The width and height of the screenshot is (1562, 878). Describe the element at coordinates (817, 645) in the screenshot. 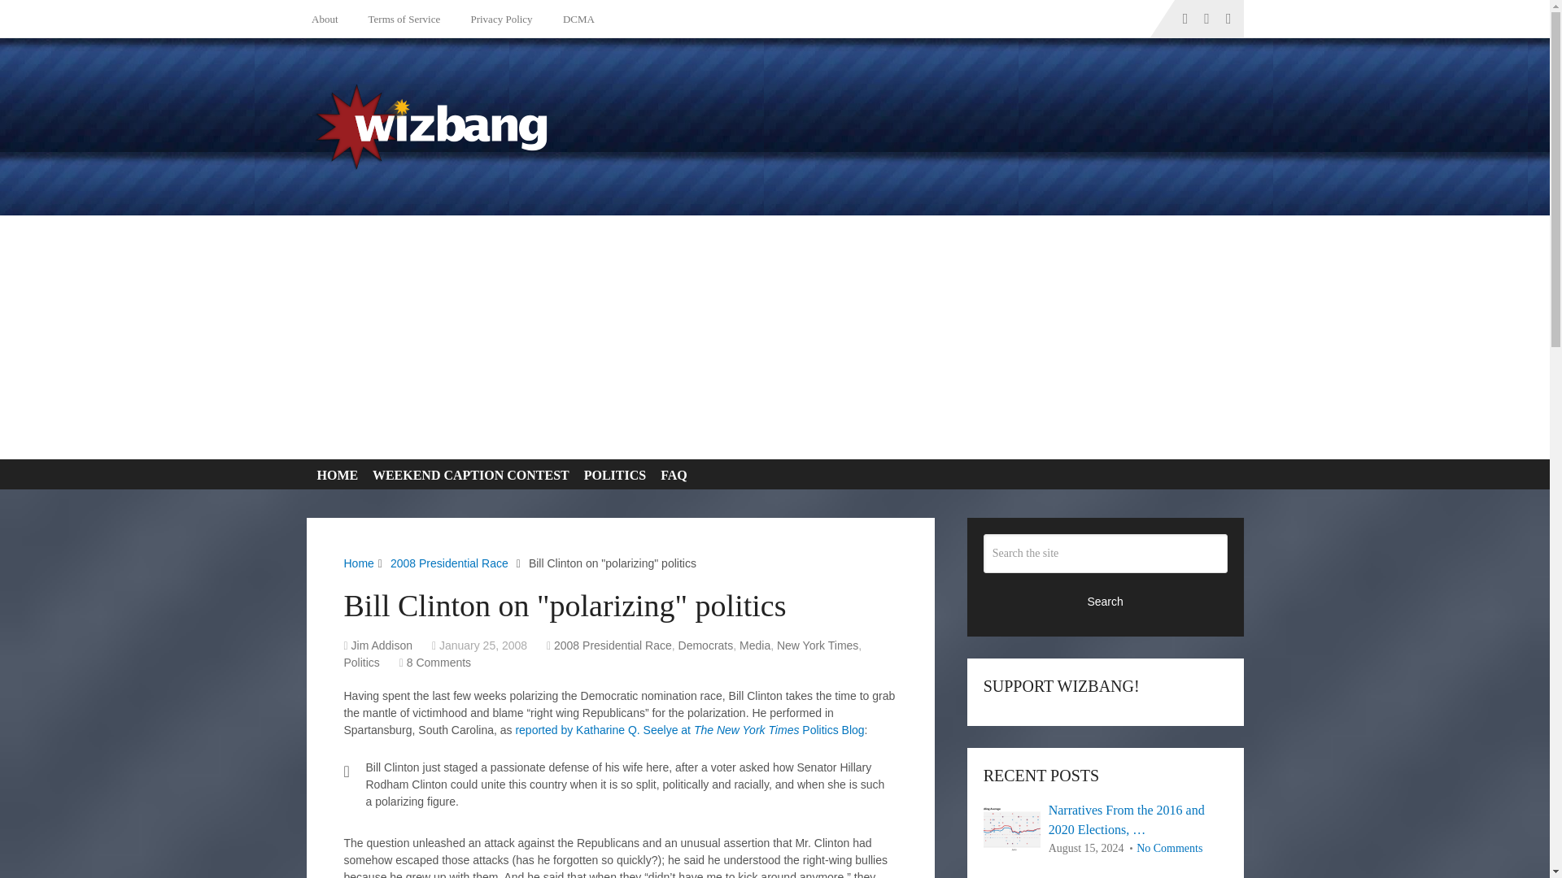

I see `New York Times` at that location.